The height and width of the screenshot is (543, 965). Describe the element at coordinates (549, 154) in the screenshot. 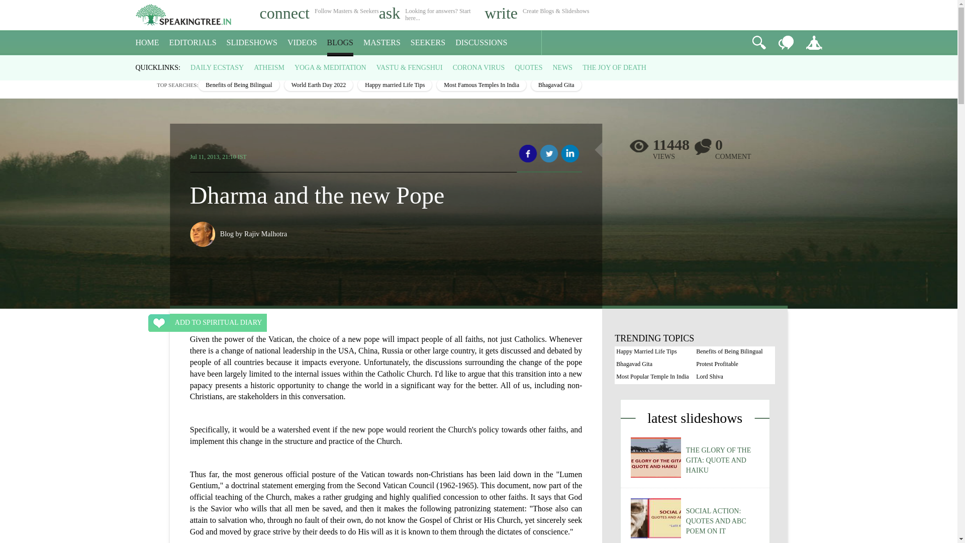

I see `Share on Twitter` at that location.